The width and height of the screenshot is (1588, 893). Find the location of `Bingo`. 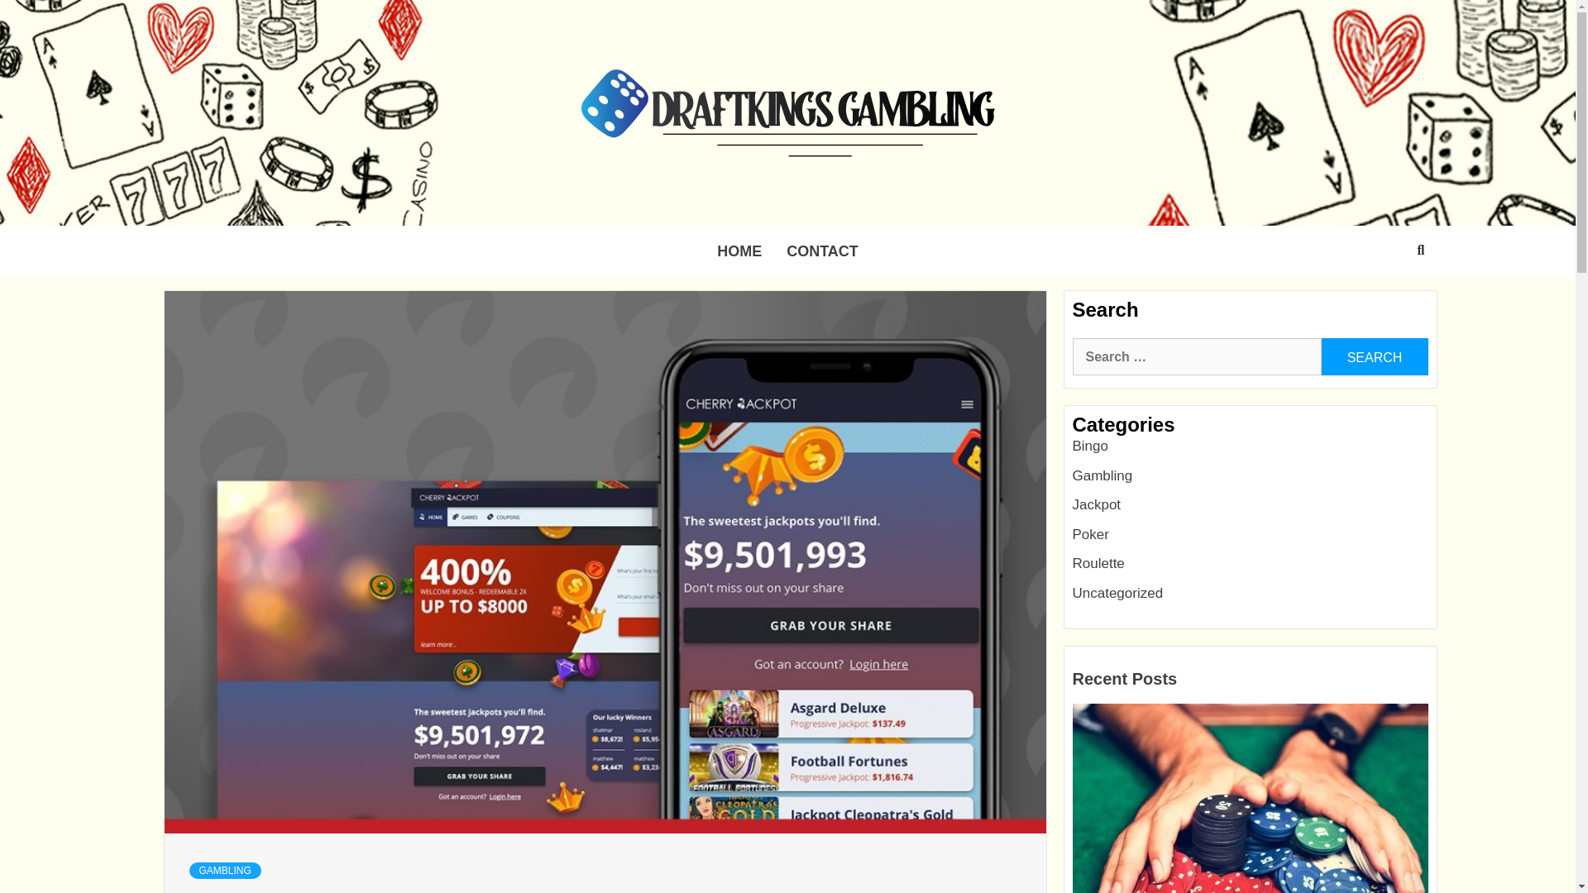

Bingo is located at coordinates (1089, 446).